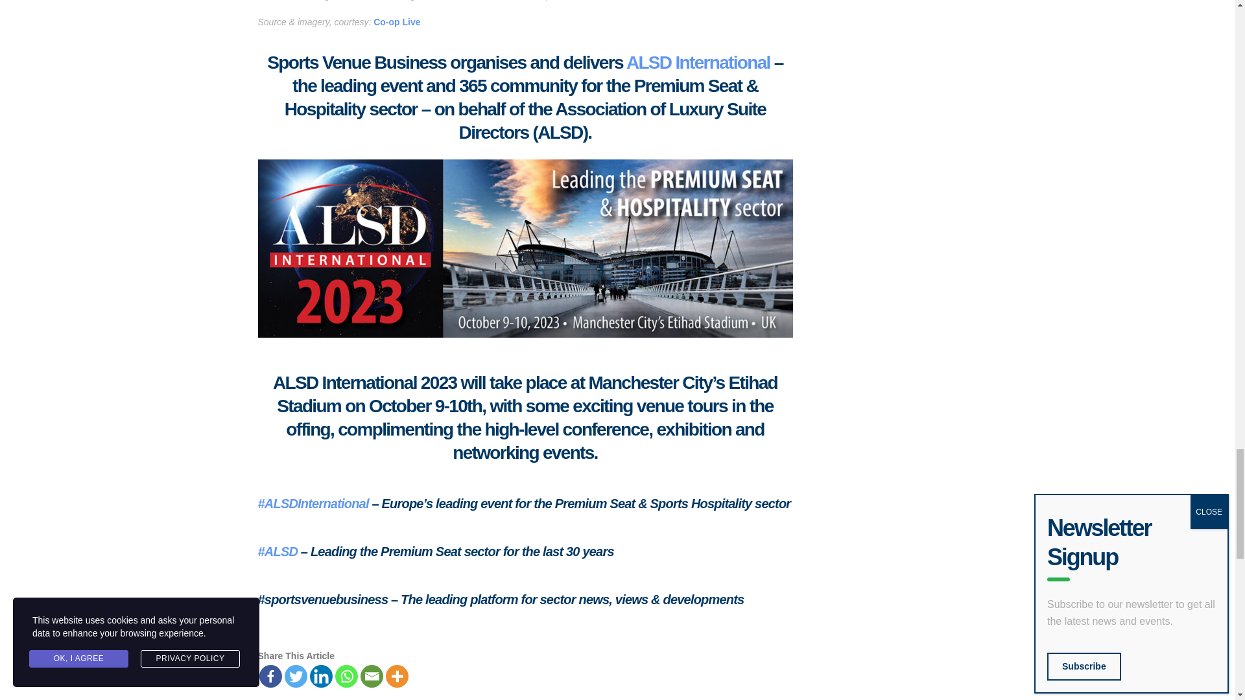  What do you see at coordinates (294, 676) in the screenshot?
I see `Twitter` at bounding box center [294, 676].